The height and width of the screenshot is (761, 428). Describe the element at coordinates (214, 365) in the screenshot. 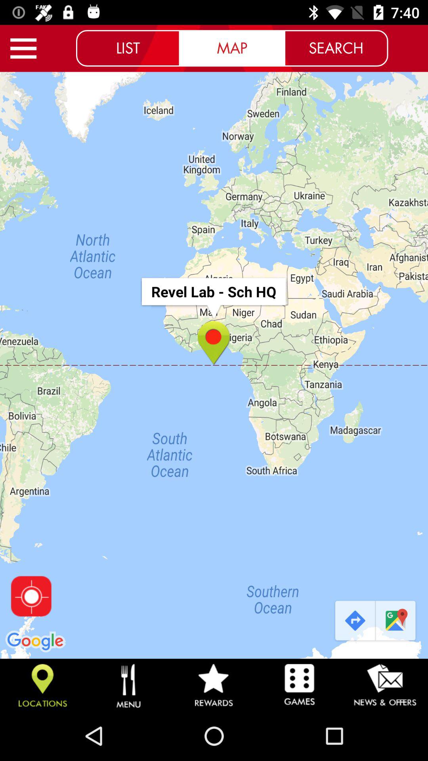

I see `launch icon below list icon` at that location.